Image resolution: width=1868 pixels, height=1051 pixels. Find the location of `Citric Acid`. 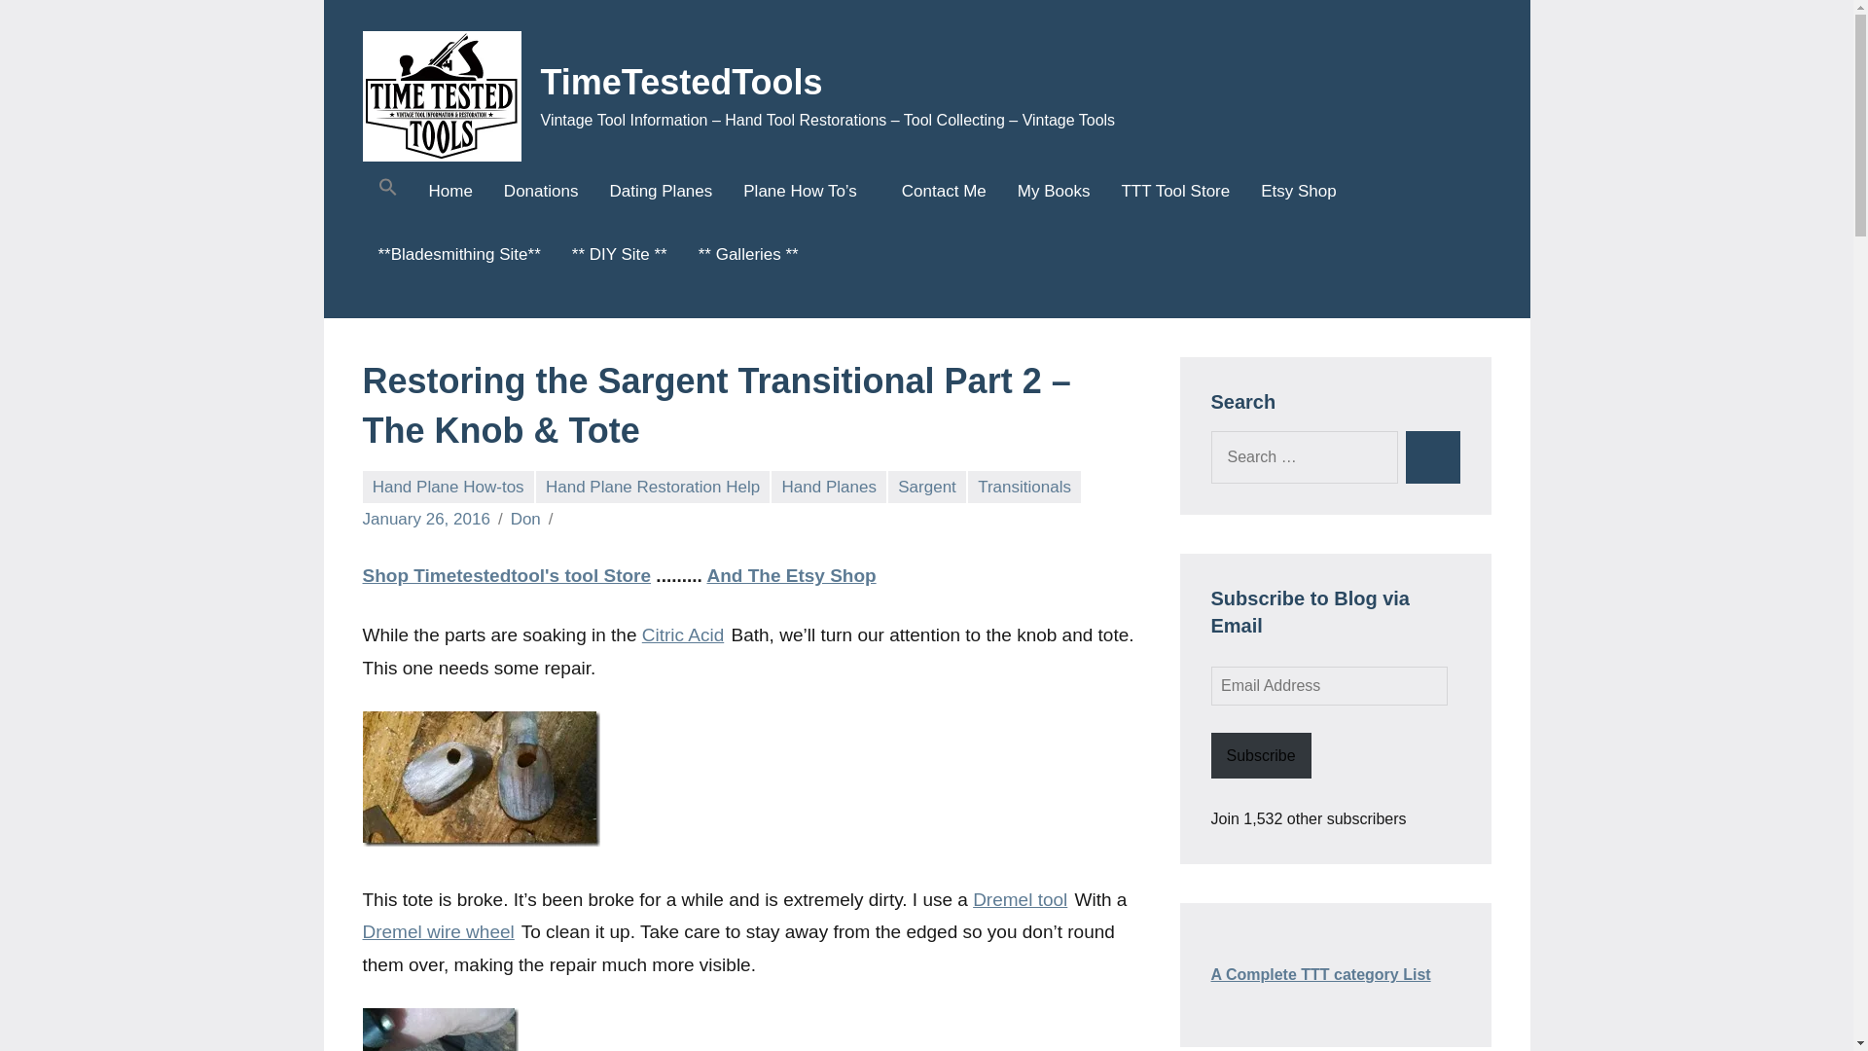

Citric Acid is located at coordinates (683, 634).